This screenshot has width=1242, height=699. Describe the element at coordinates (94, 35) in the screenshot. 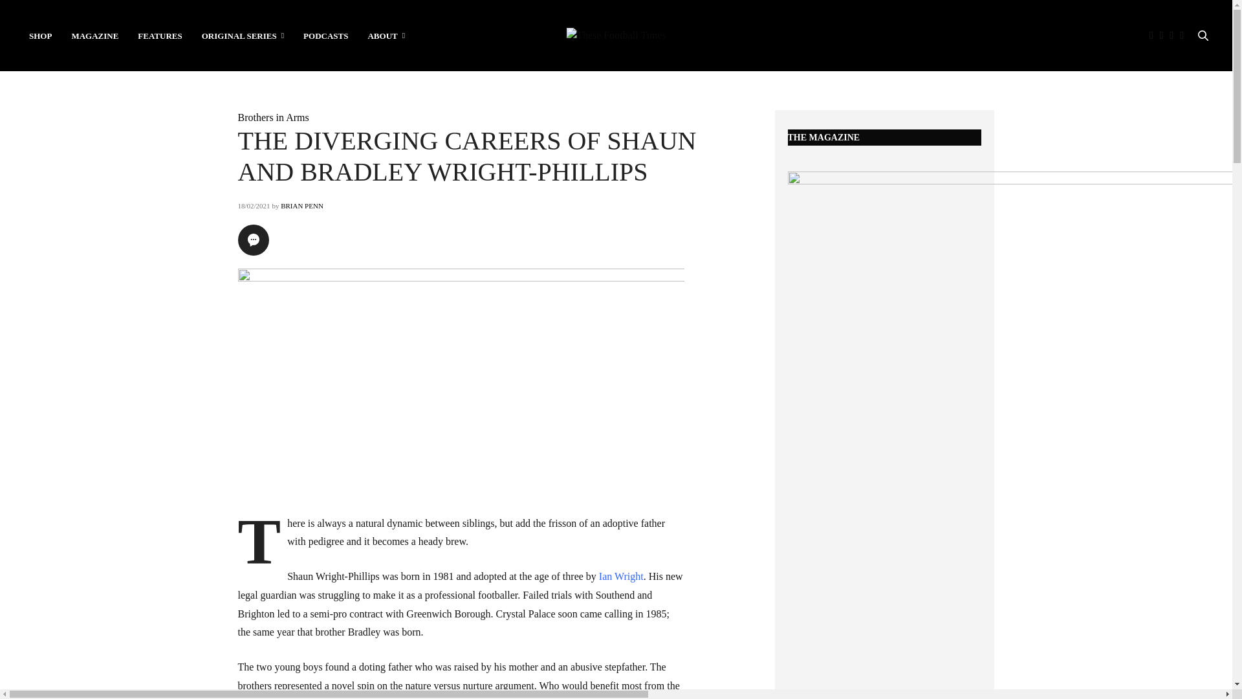

I see `MAGAZINE` at that location.